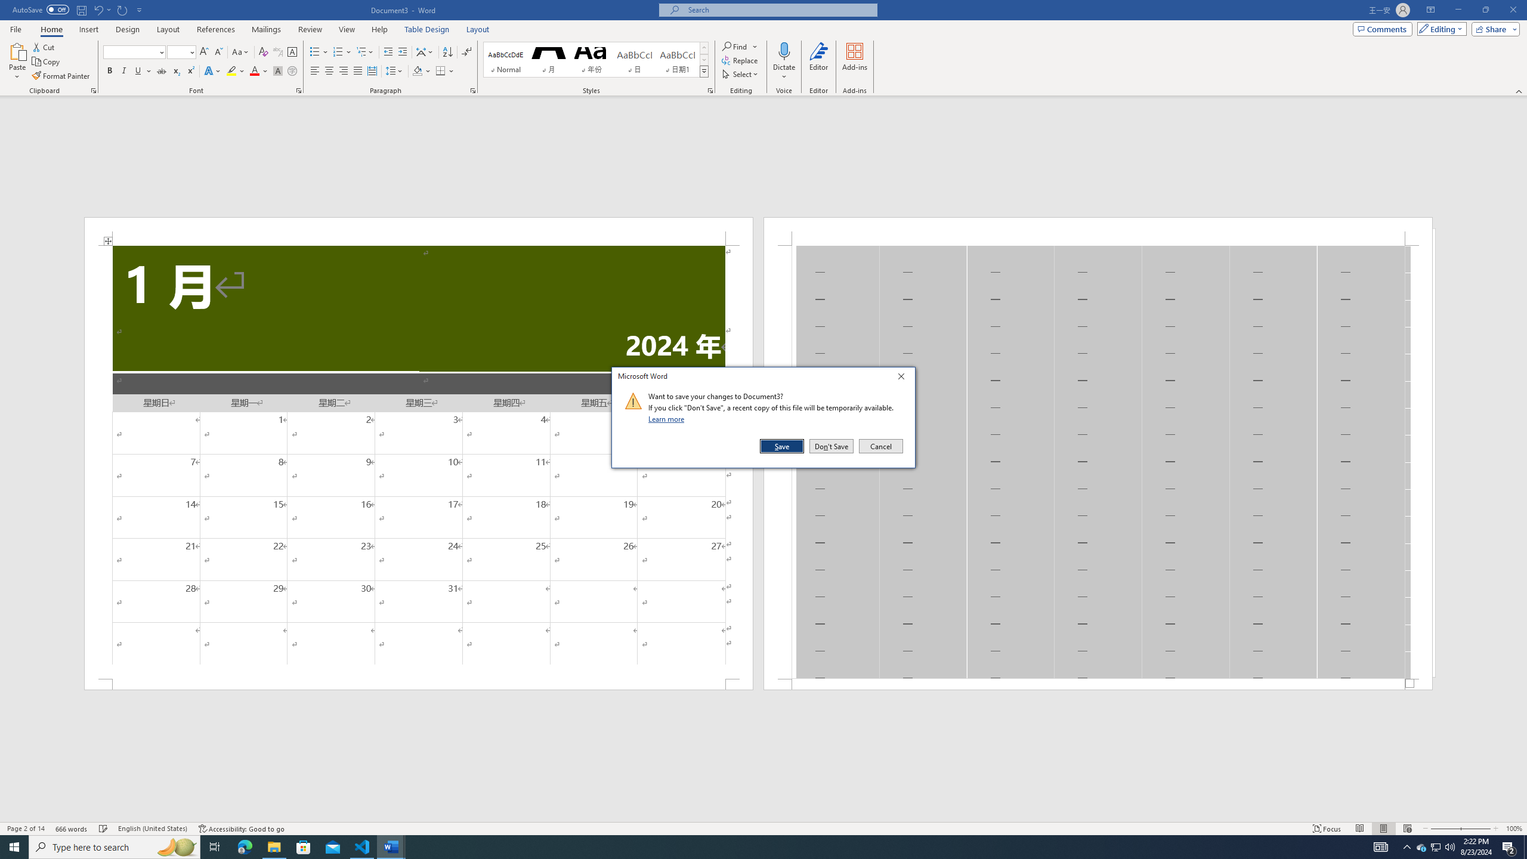  Describe the element at coordinates (1098, 684) in the screenshot. I see `Footer -Section 1-` at that location.